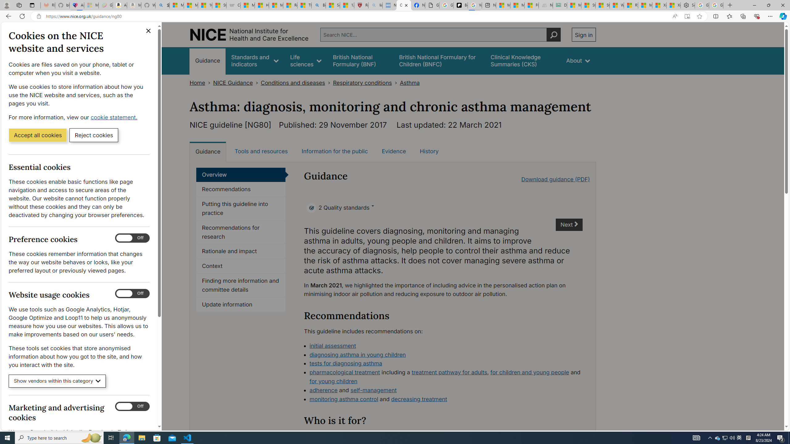 This screenshot has width=790, height=444. What do you see at coordinates (201, 83) in the screenshot?
I see `Home>` at bounding box center [201, 83].